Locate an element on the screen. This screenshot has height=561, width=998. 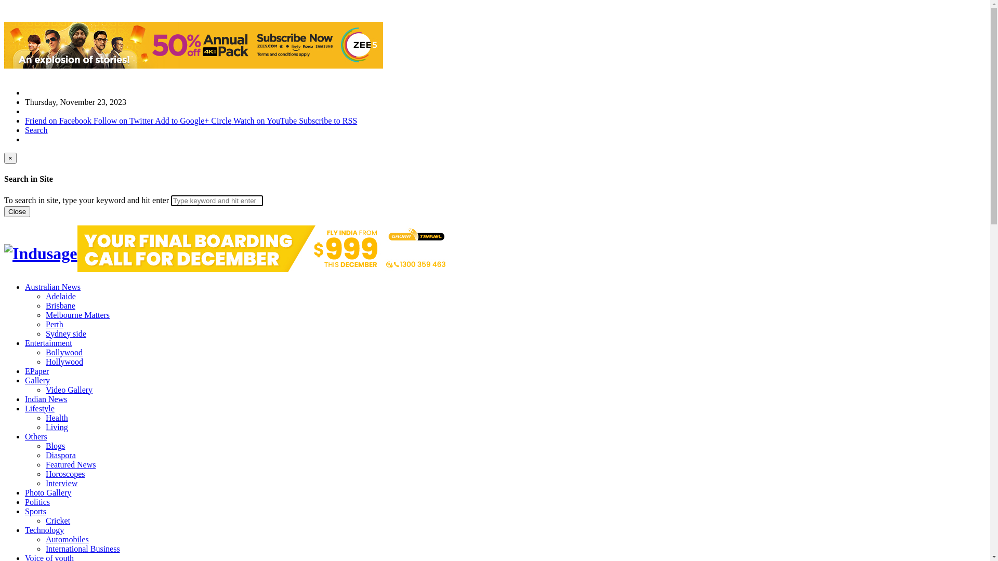
No 1 Indian newspaper in Australia is located at coordinates (41, 253).